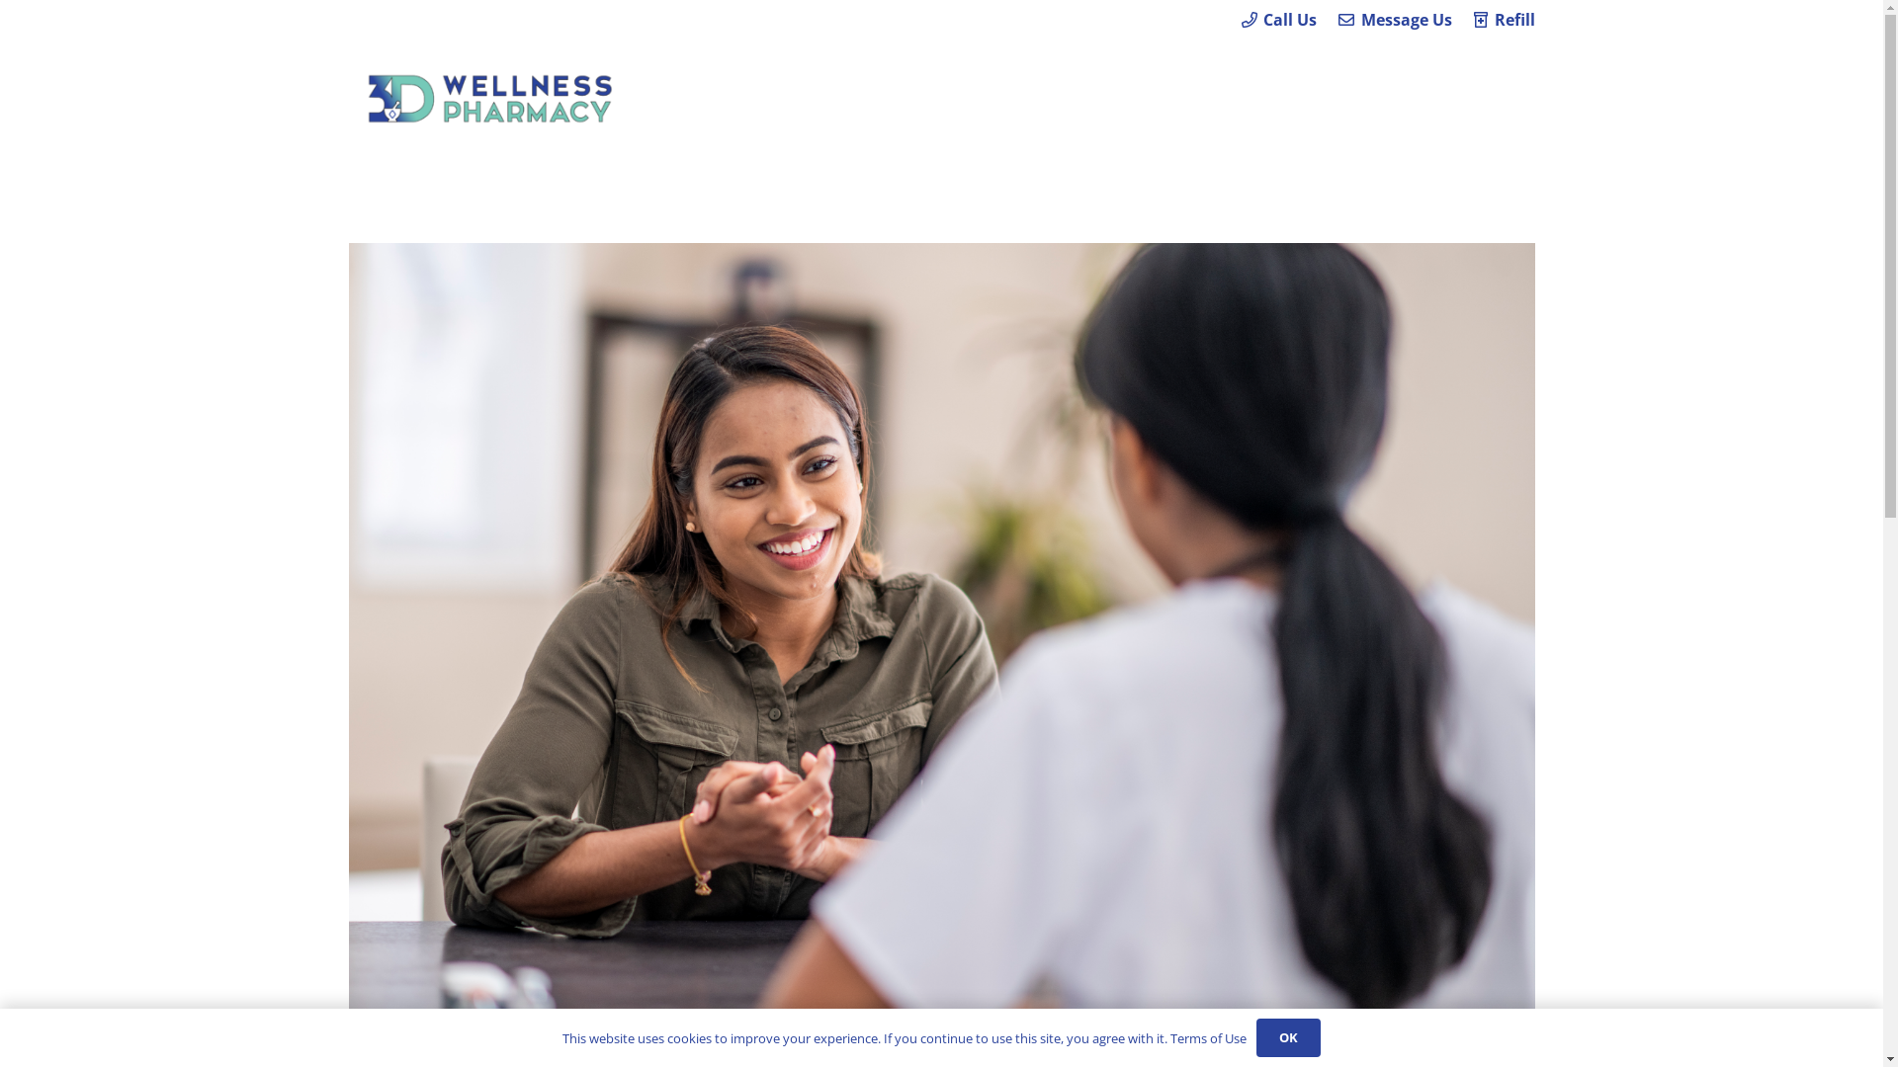 The width and height of the screenshot is (1898, 1067). I want to click on OK, so click(1289, 1037).